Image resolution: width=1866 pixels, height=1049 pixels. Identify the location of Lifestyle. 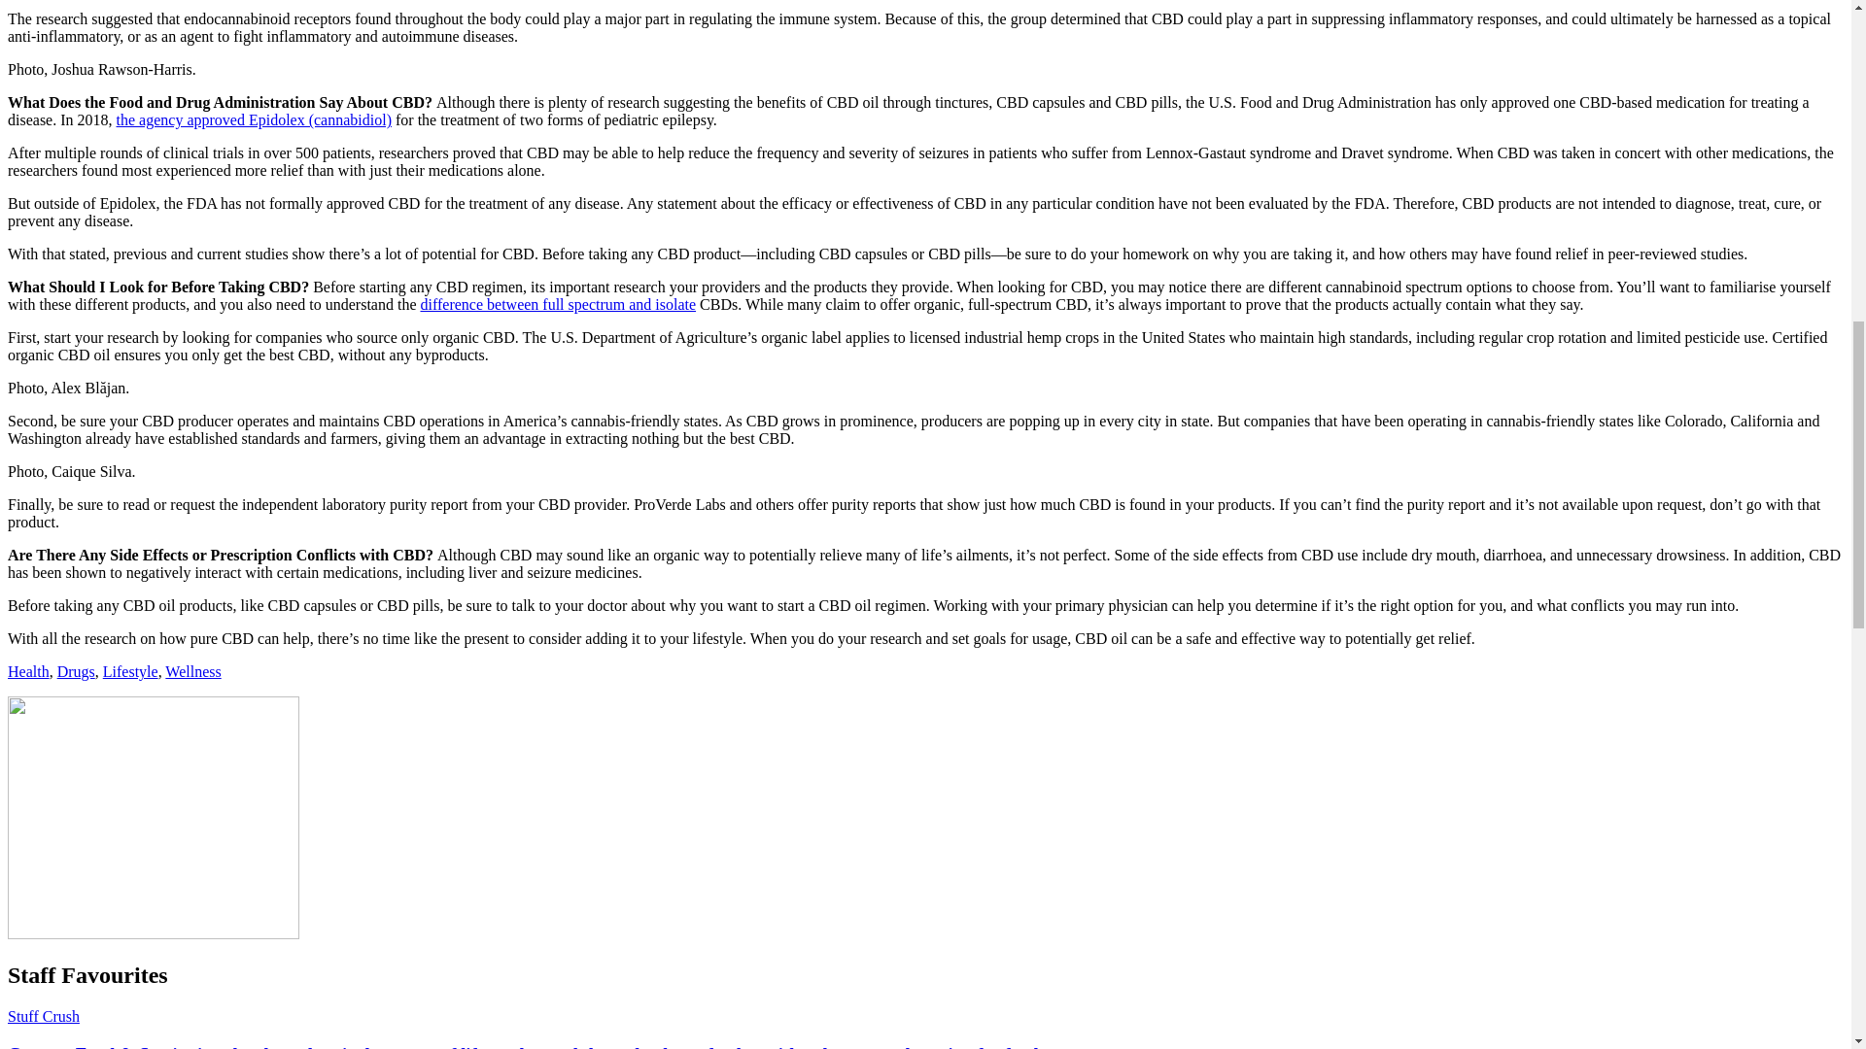
(130, 670).